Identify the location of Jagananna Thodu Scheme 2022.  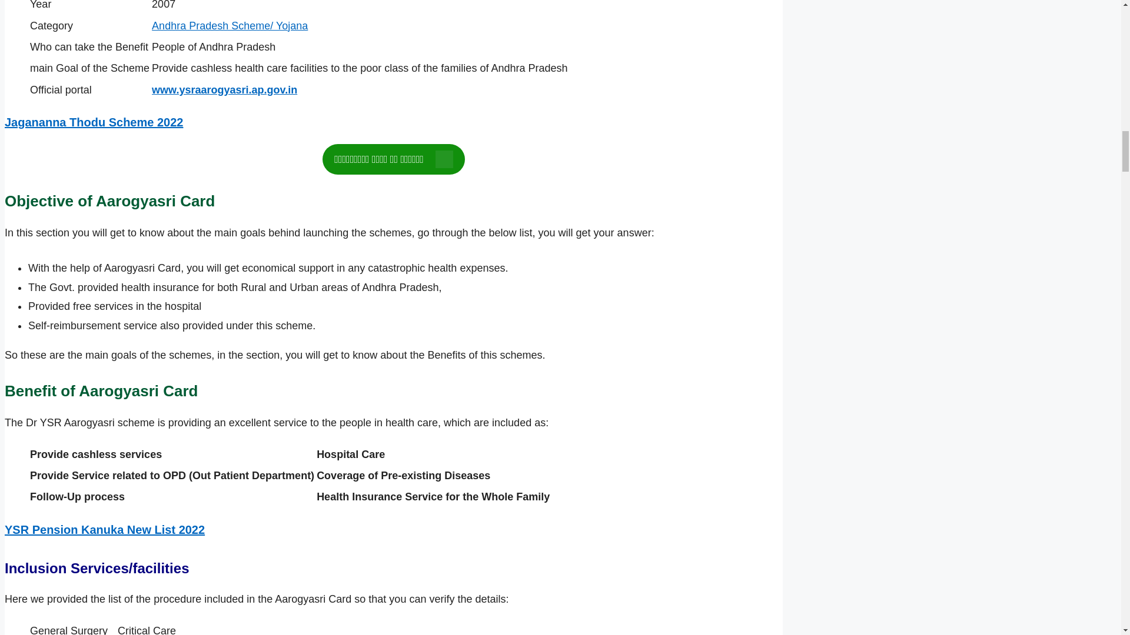
(94, 122).